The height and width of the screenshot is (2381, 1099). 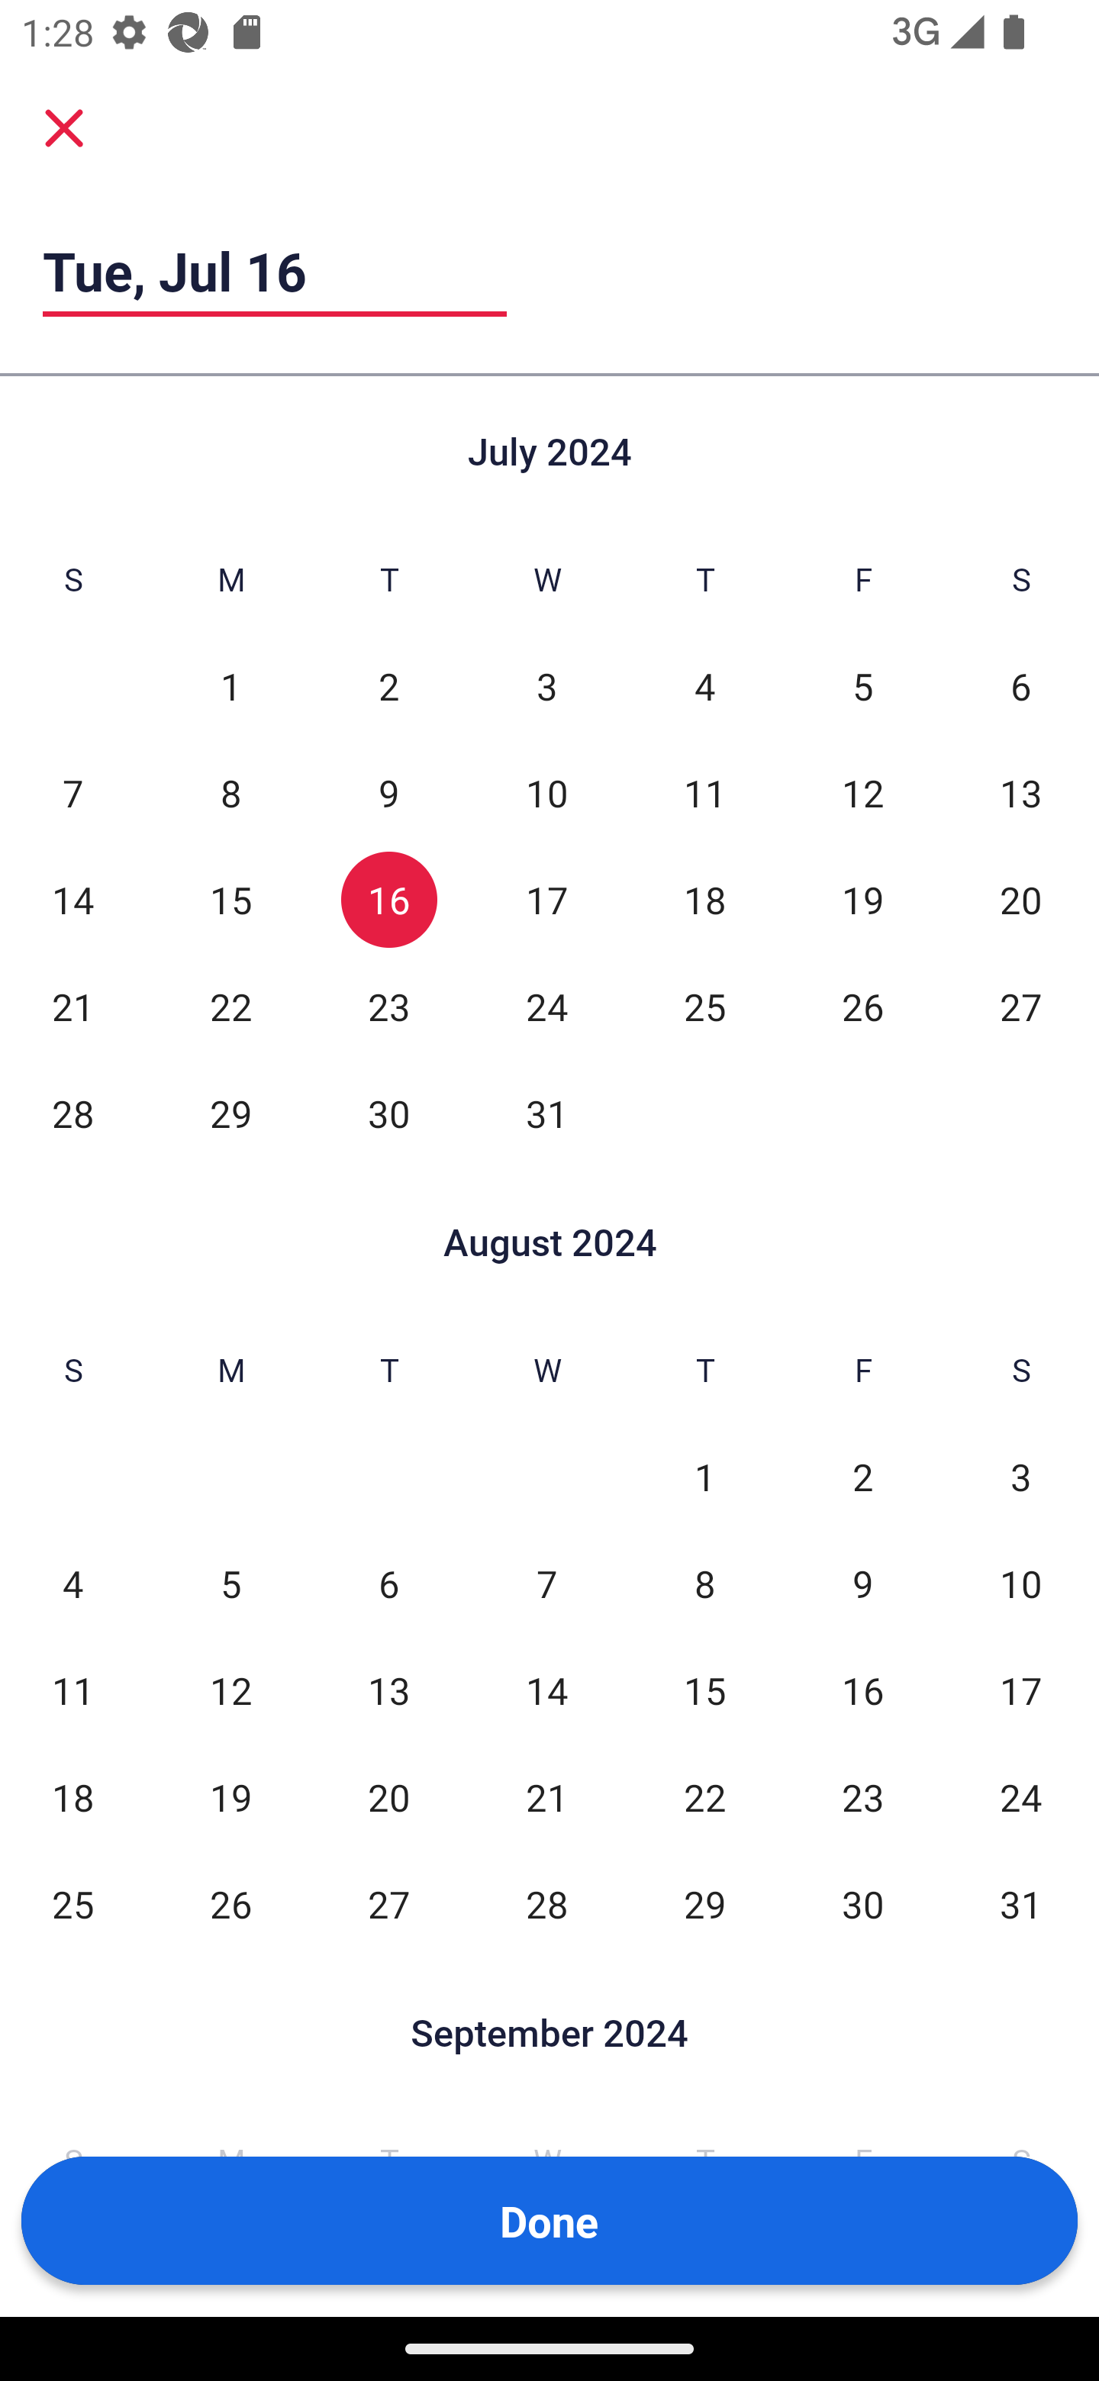 I want to click on 23 Fri, Aug 23, Not Selected, so click(x=862, y=1796).